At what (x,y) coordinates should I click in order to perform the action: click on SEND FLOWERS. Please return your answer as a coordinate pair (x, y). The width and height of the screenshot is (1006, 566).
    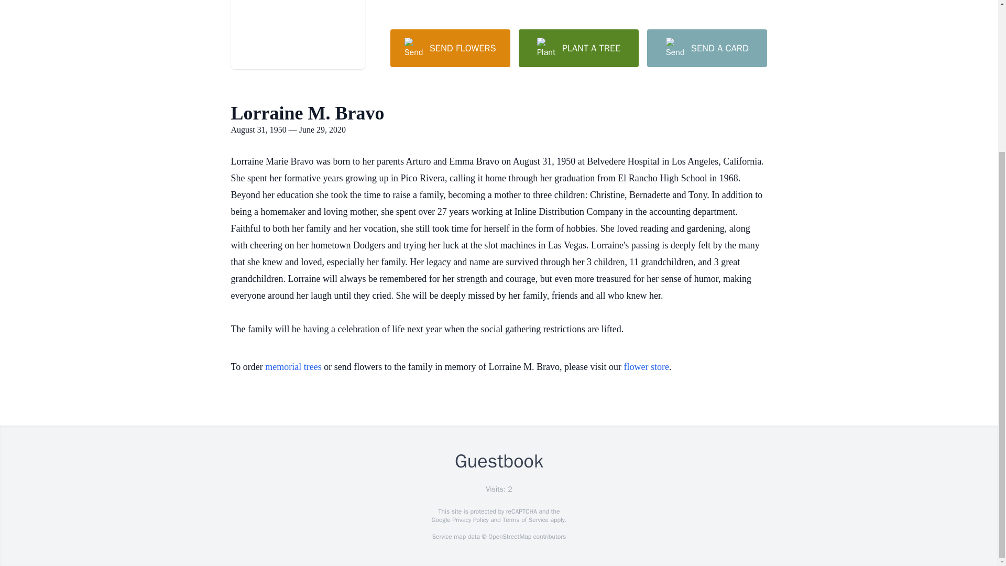
    Looking at the image, I should click on (450, 48).